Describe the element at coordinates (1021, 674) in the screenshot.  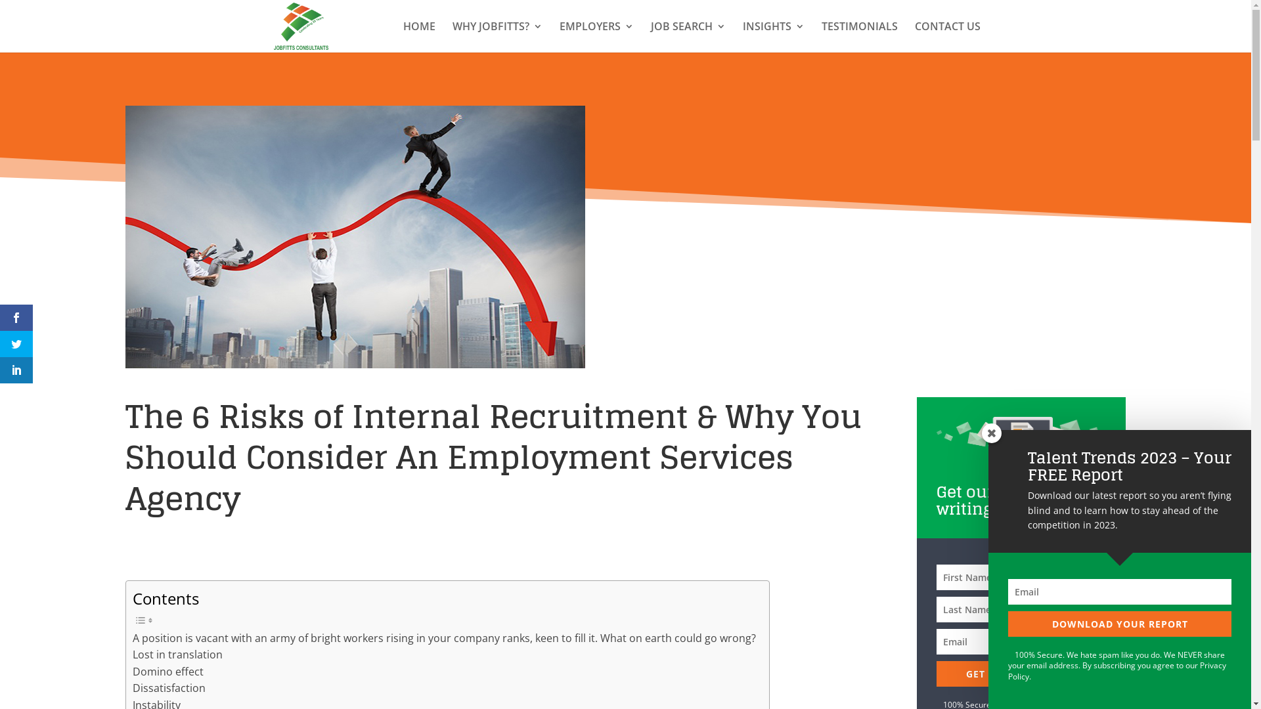
I see `GET THE LATEST TIPS!` at that location.